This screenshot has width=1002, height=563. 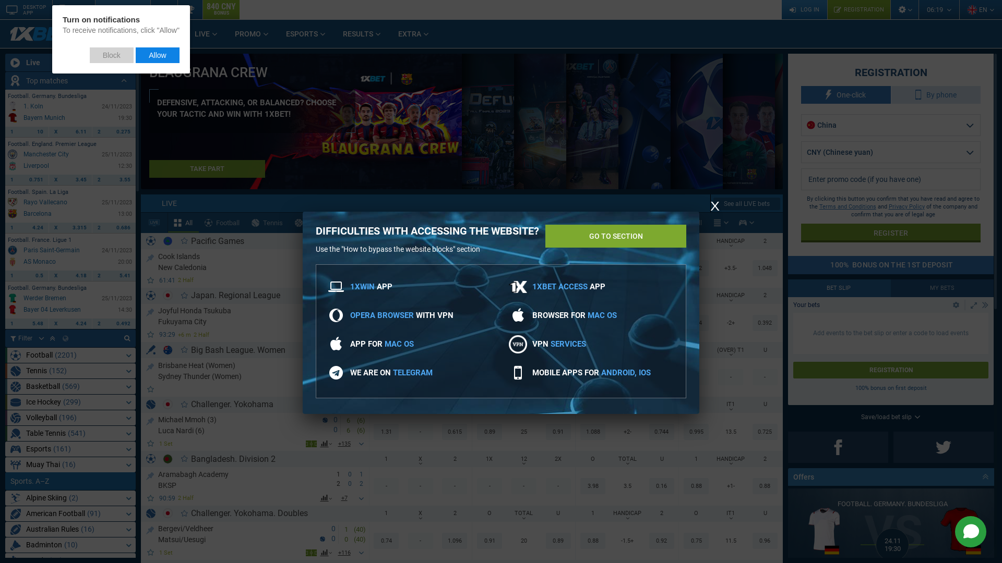 I want to click on Results, so click(x=190, y=9).